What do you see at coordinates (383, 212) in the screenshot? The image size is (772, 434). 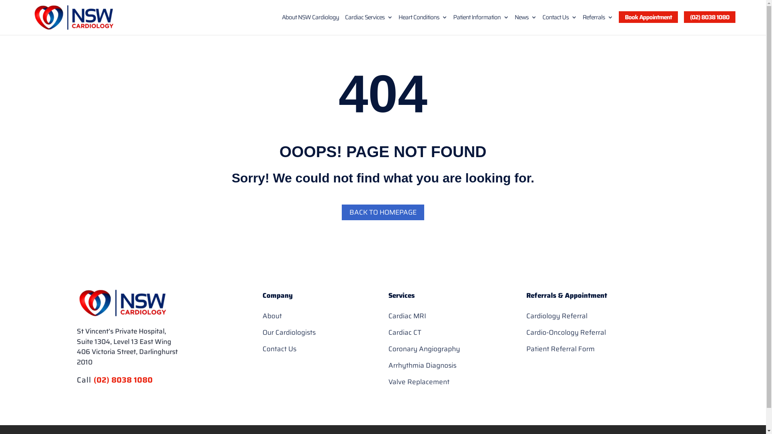 I see `BACK TO HOMEPAGE` at bounding box center [383, 212].